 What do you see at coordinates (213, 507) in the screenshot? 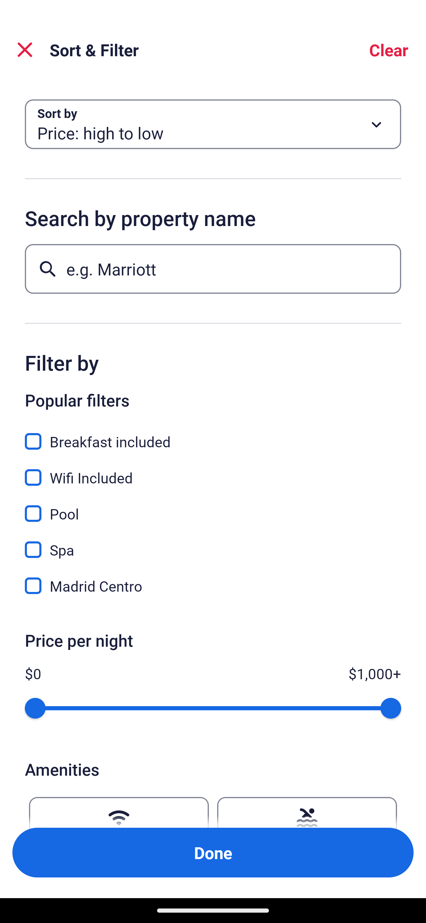
I see `Pool, Pool` at bounding box center [213, 507].